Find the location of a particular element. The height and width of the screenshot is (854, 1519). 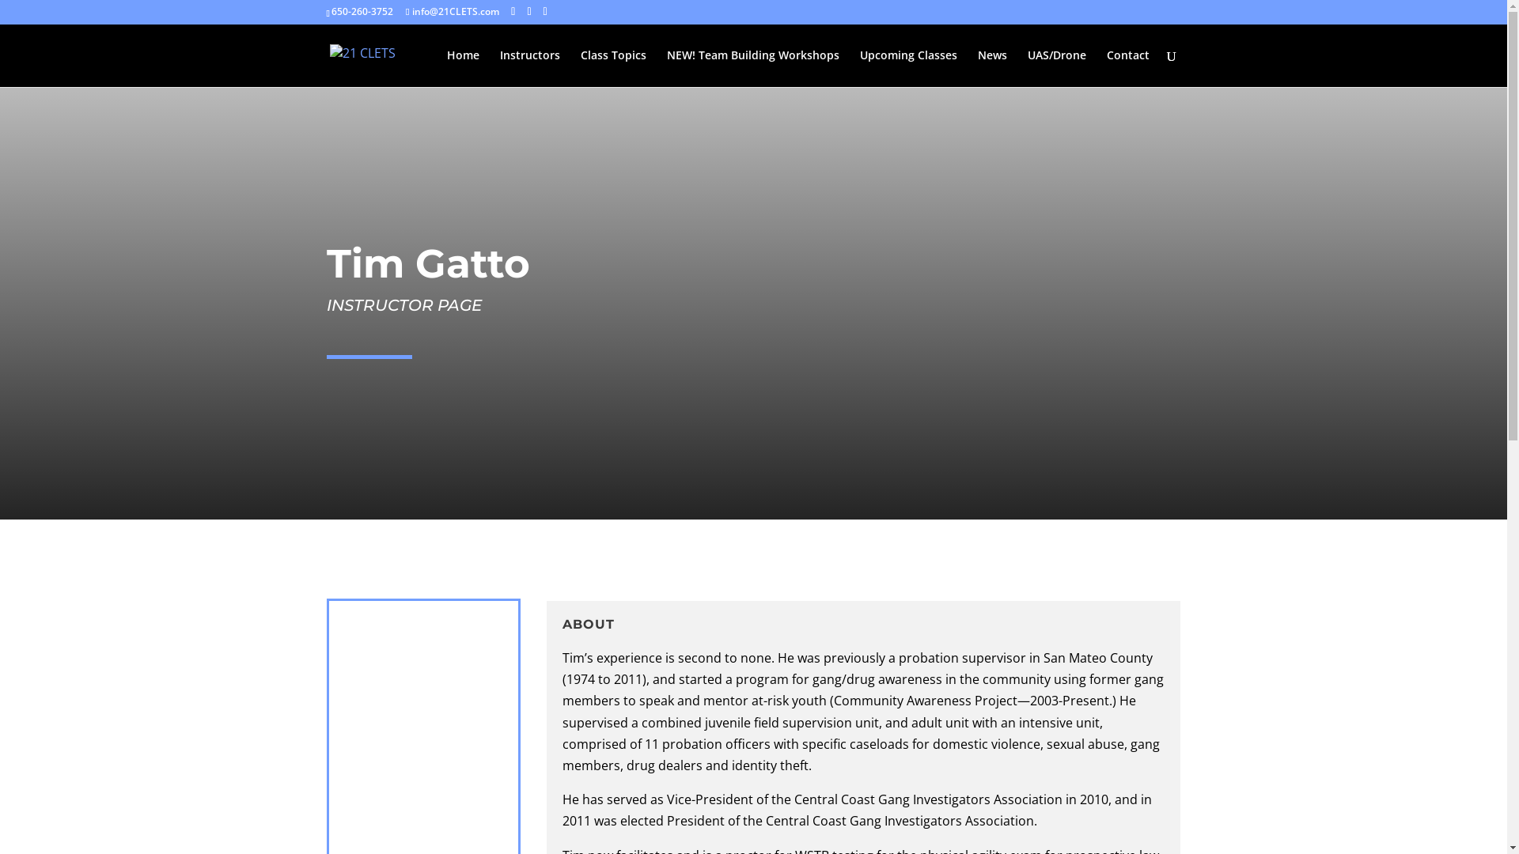

News is located at coordinates (992, 68).